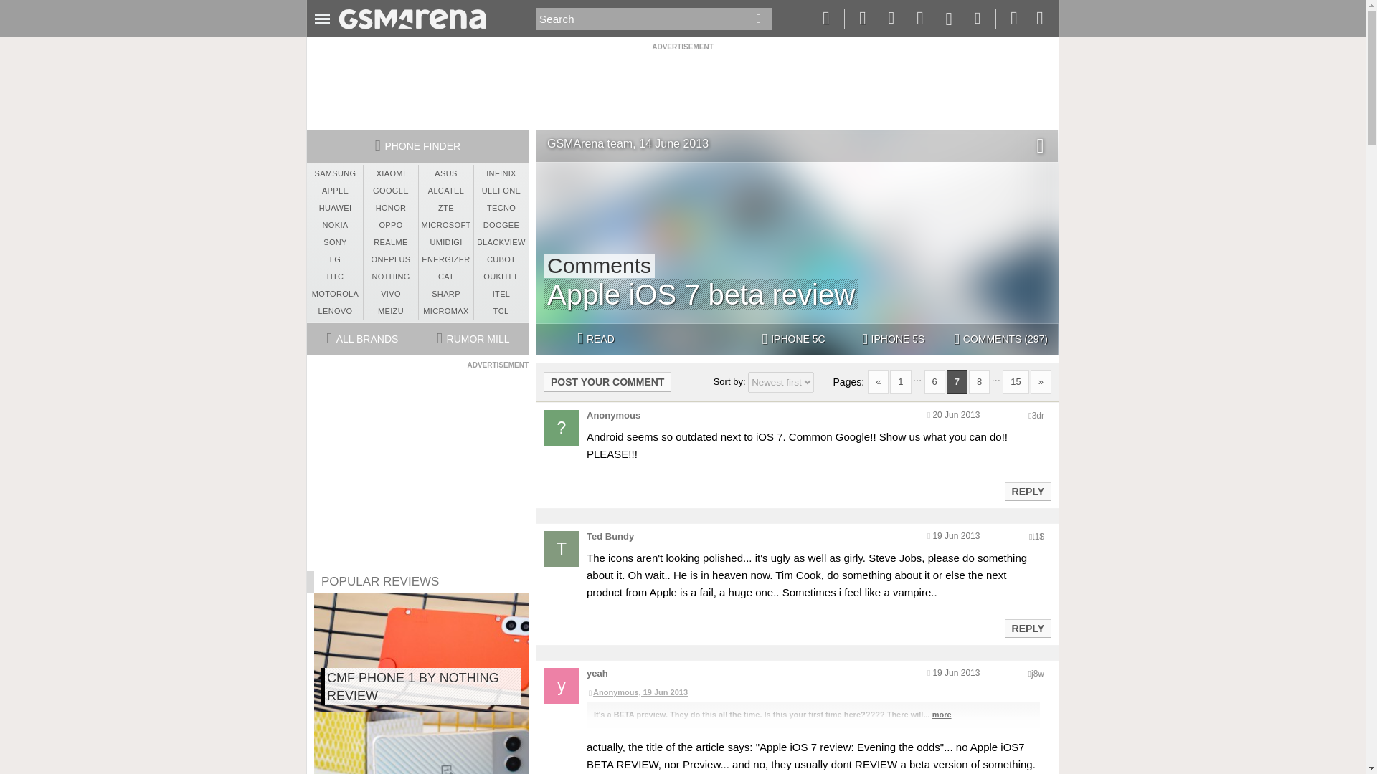  What do you see at coordinates (1037, 536) in the screenshot?
I see `Encoded anonymized location` at bounding box center [1037, 536].